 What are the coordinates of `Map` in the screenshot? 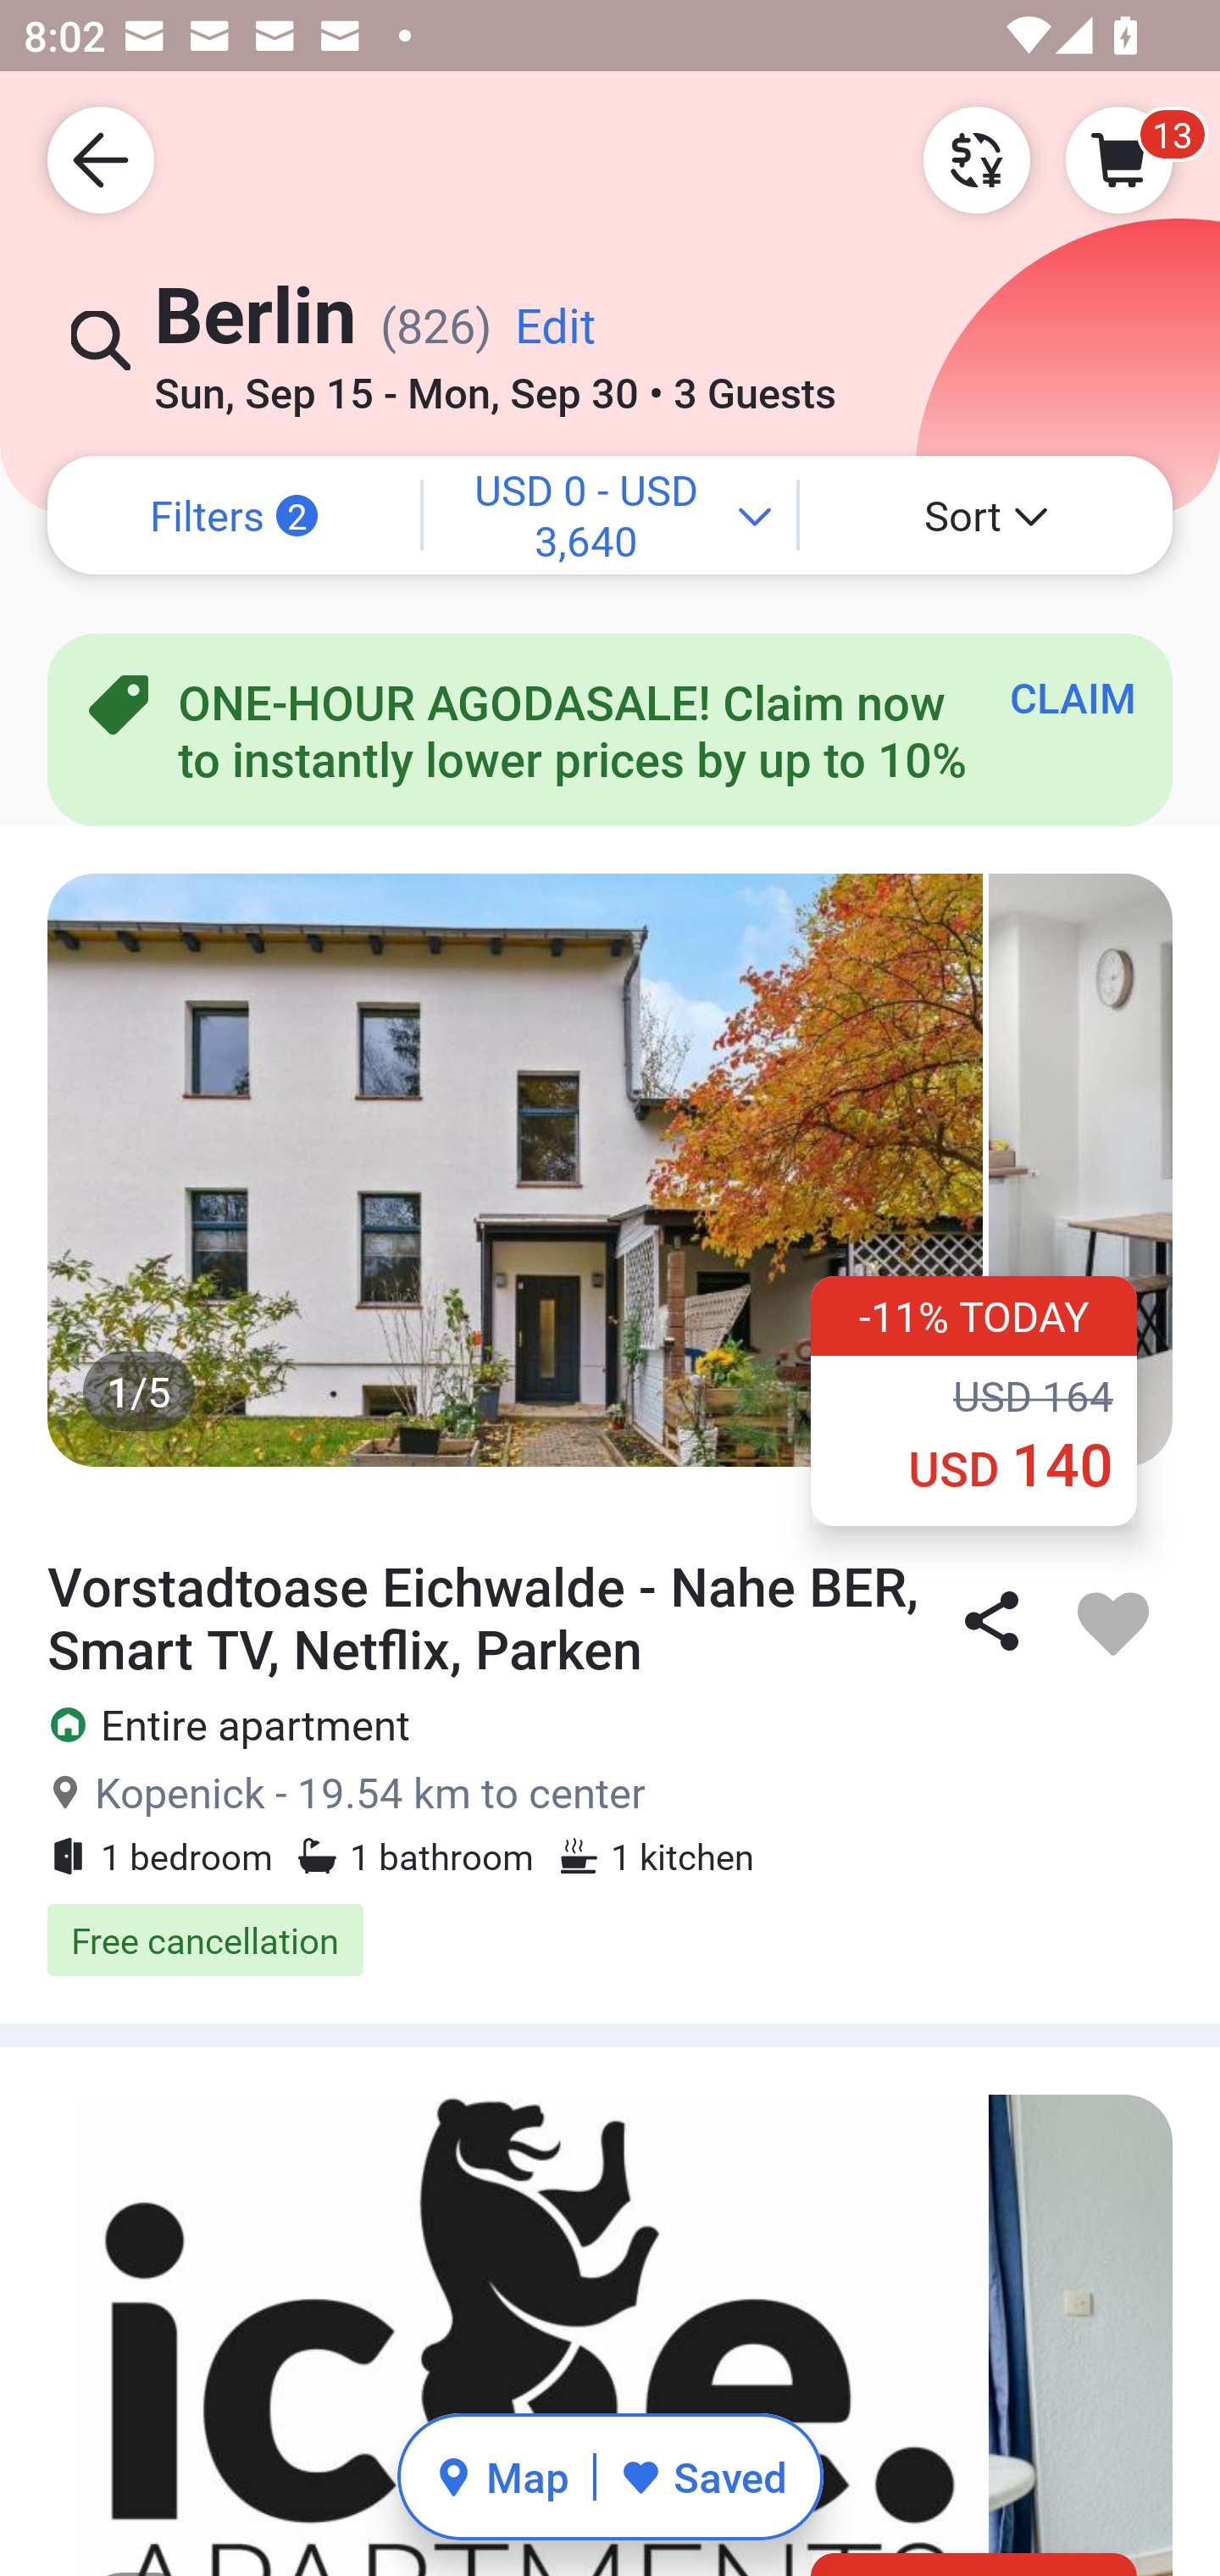 It's located at (502, 2476).